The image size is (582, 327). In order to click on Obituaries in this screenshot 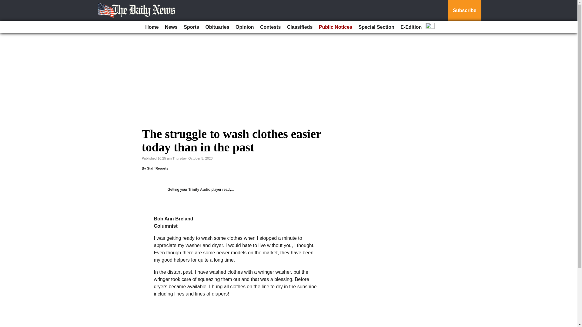, I will do `click(217, 27)`.